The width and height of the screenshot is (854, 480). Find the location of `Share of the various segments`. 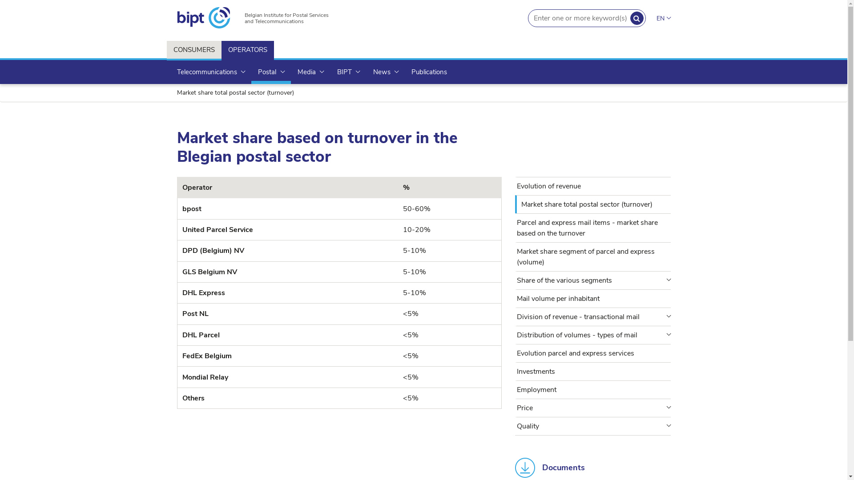

Share of the various segments is located at coordinates (594, 280).